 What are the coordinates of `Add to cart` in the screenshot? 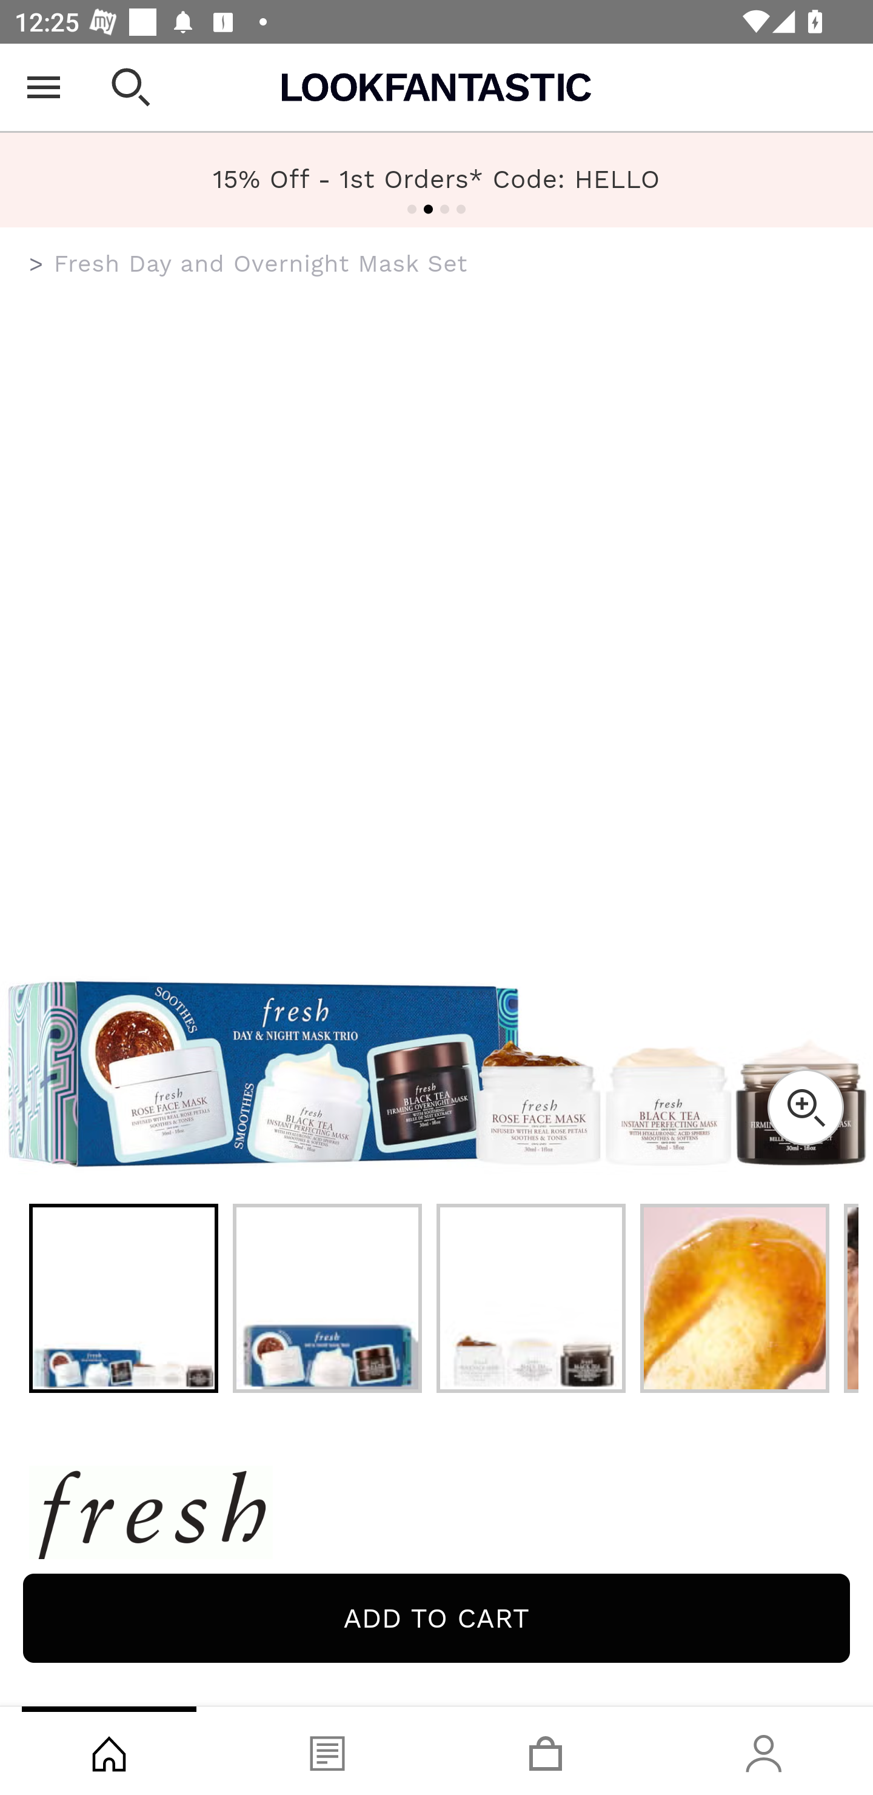 It's located at (436, 1618).